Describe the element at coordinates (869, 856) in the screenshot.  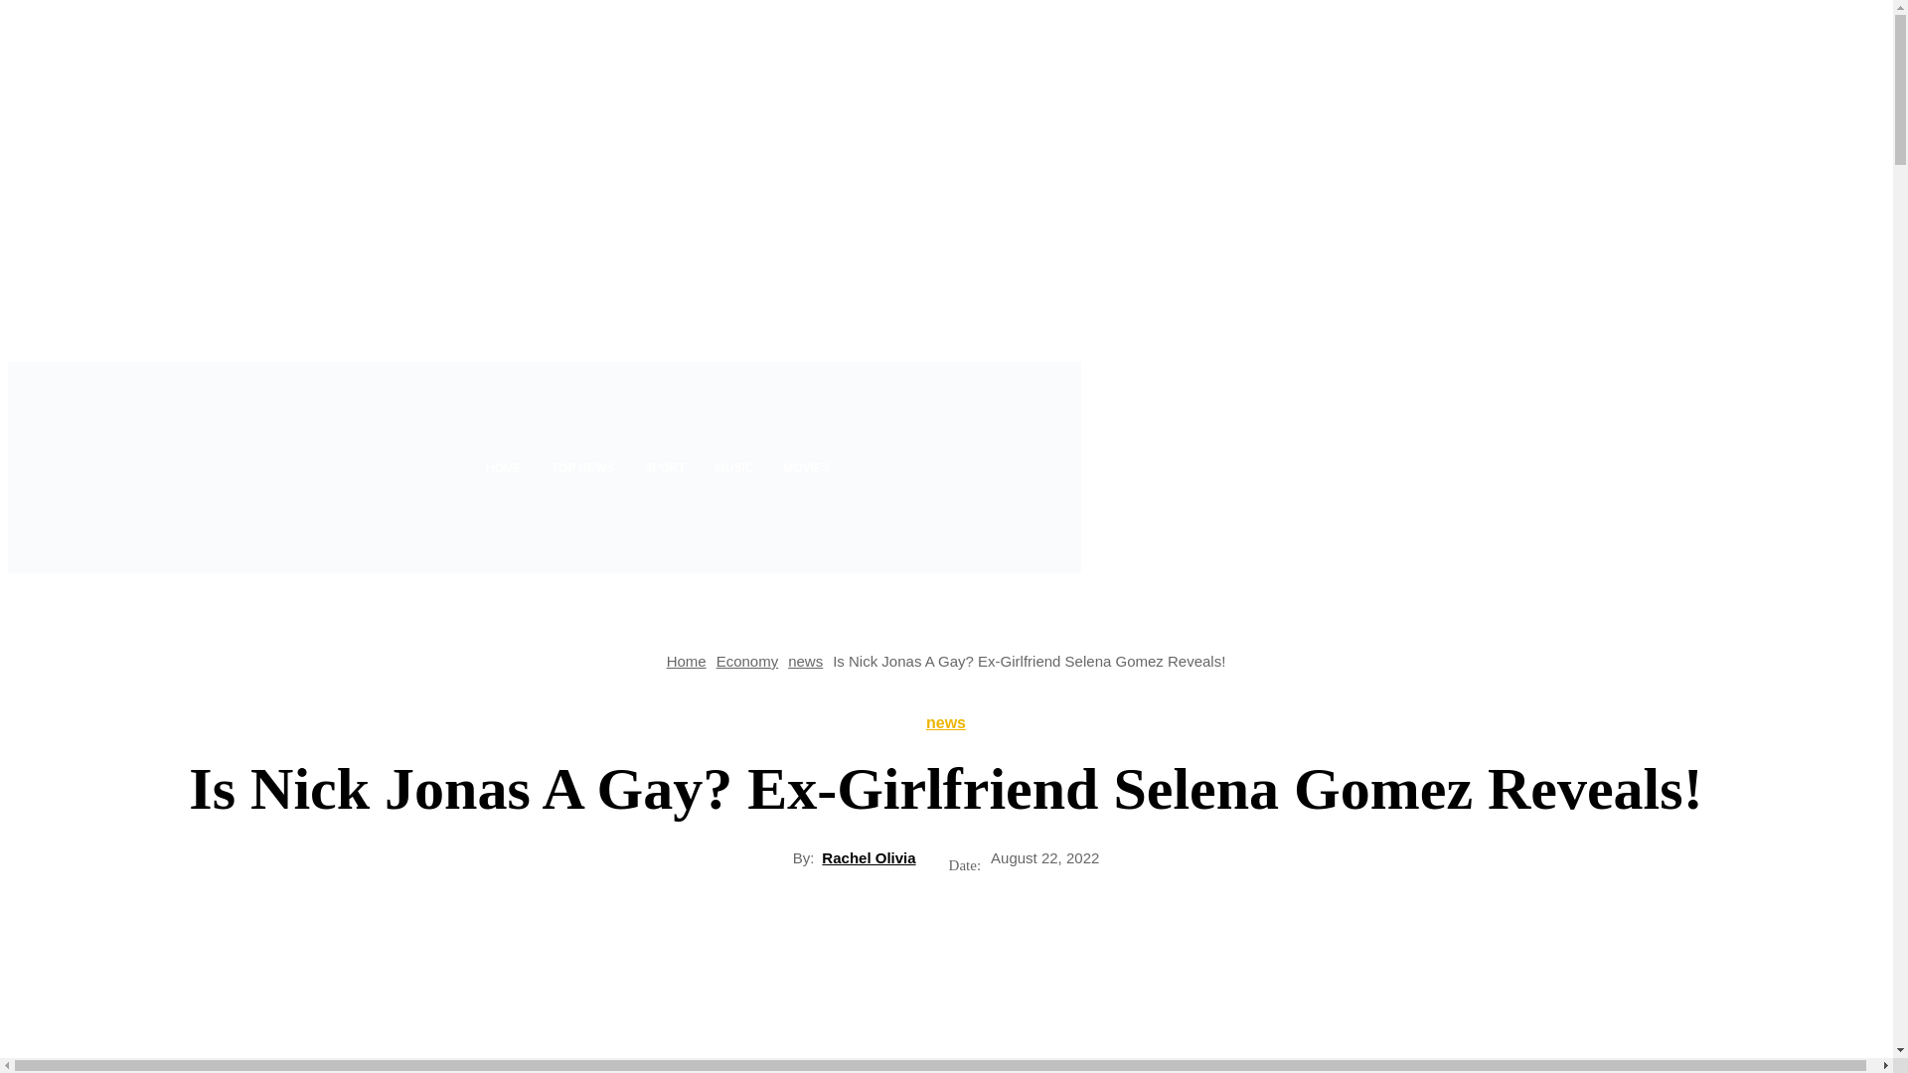
I see `Rachel Olivia` at that location.